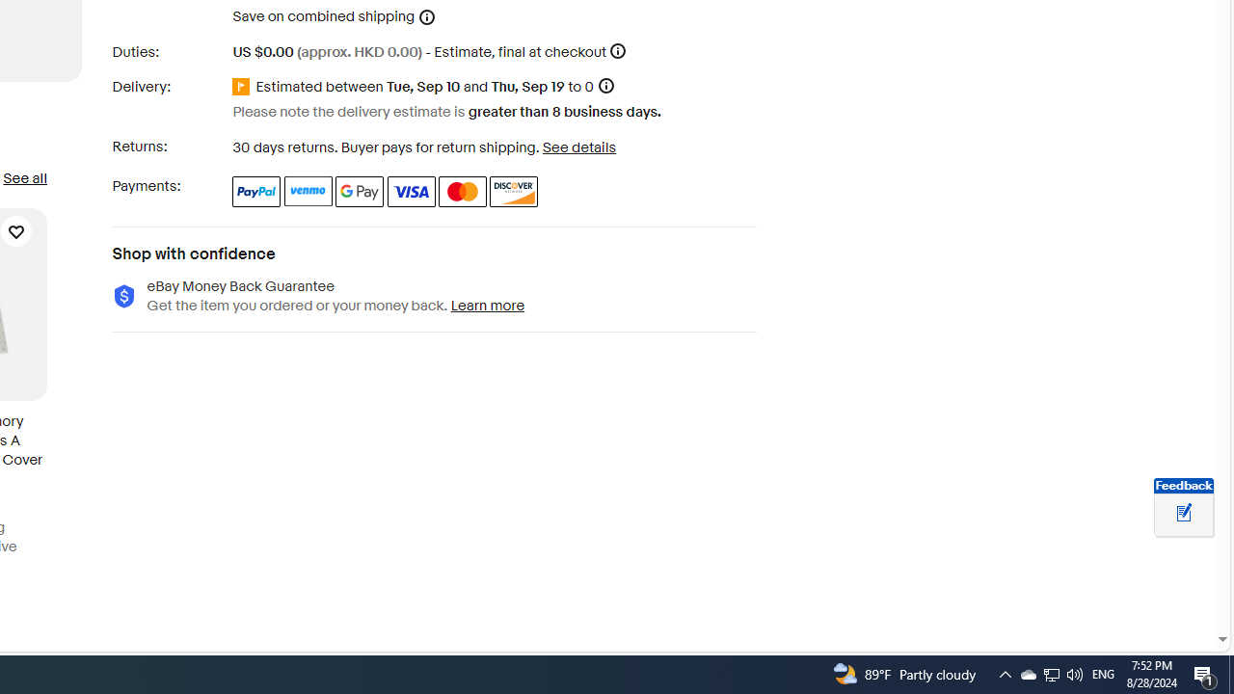 This screenshot has width=1234, height=694. What do you see at coordinates (308, 191) in the screenshot?
I see `Venmo` at bounding box center [308, 191].